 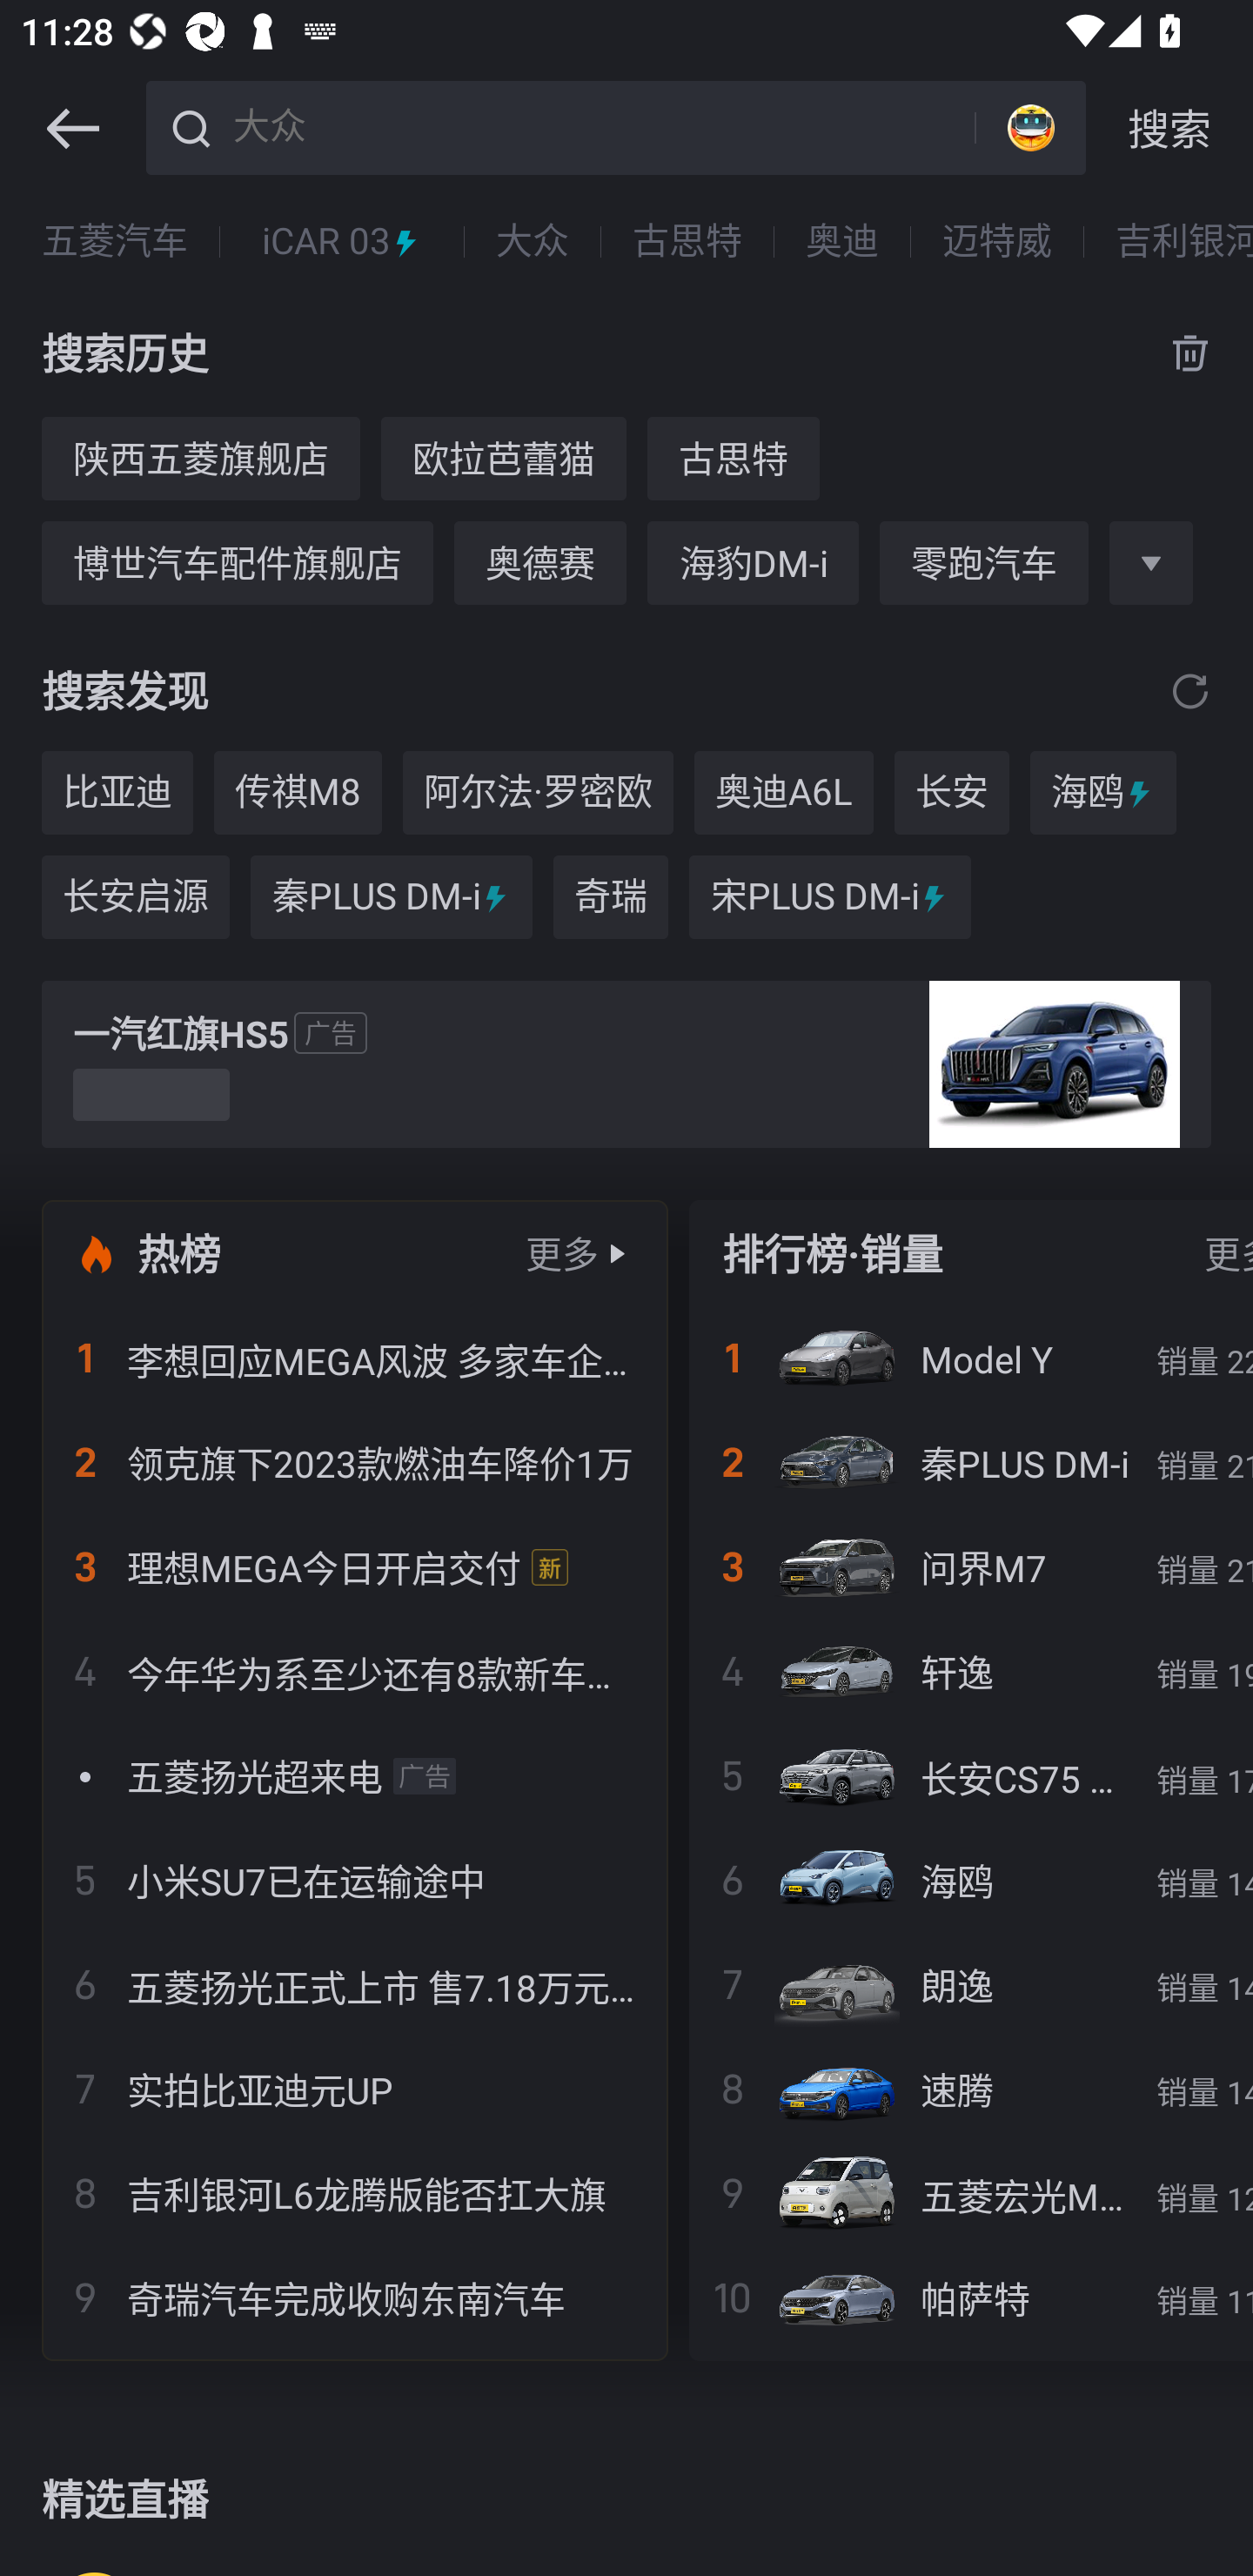 What do you see at coordinates (971, 2193) in the screenshot?
I see `五菱宏光MINIEV 销量 12649` at bounding box center [971, 2193].